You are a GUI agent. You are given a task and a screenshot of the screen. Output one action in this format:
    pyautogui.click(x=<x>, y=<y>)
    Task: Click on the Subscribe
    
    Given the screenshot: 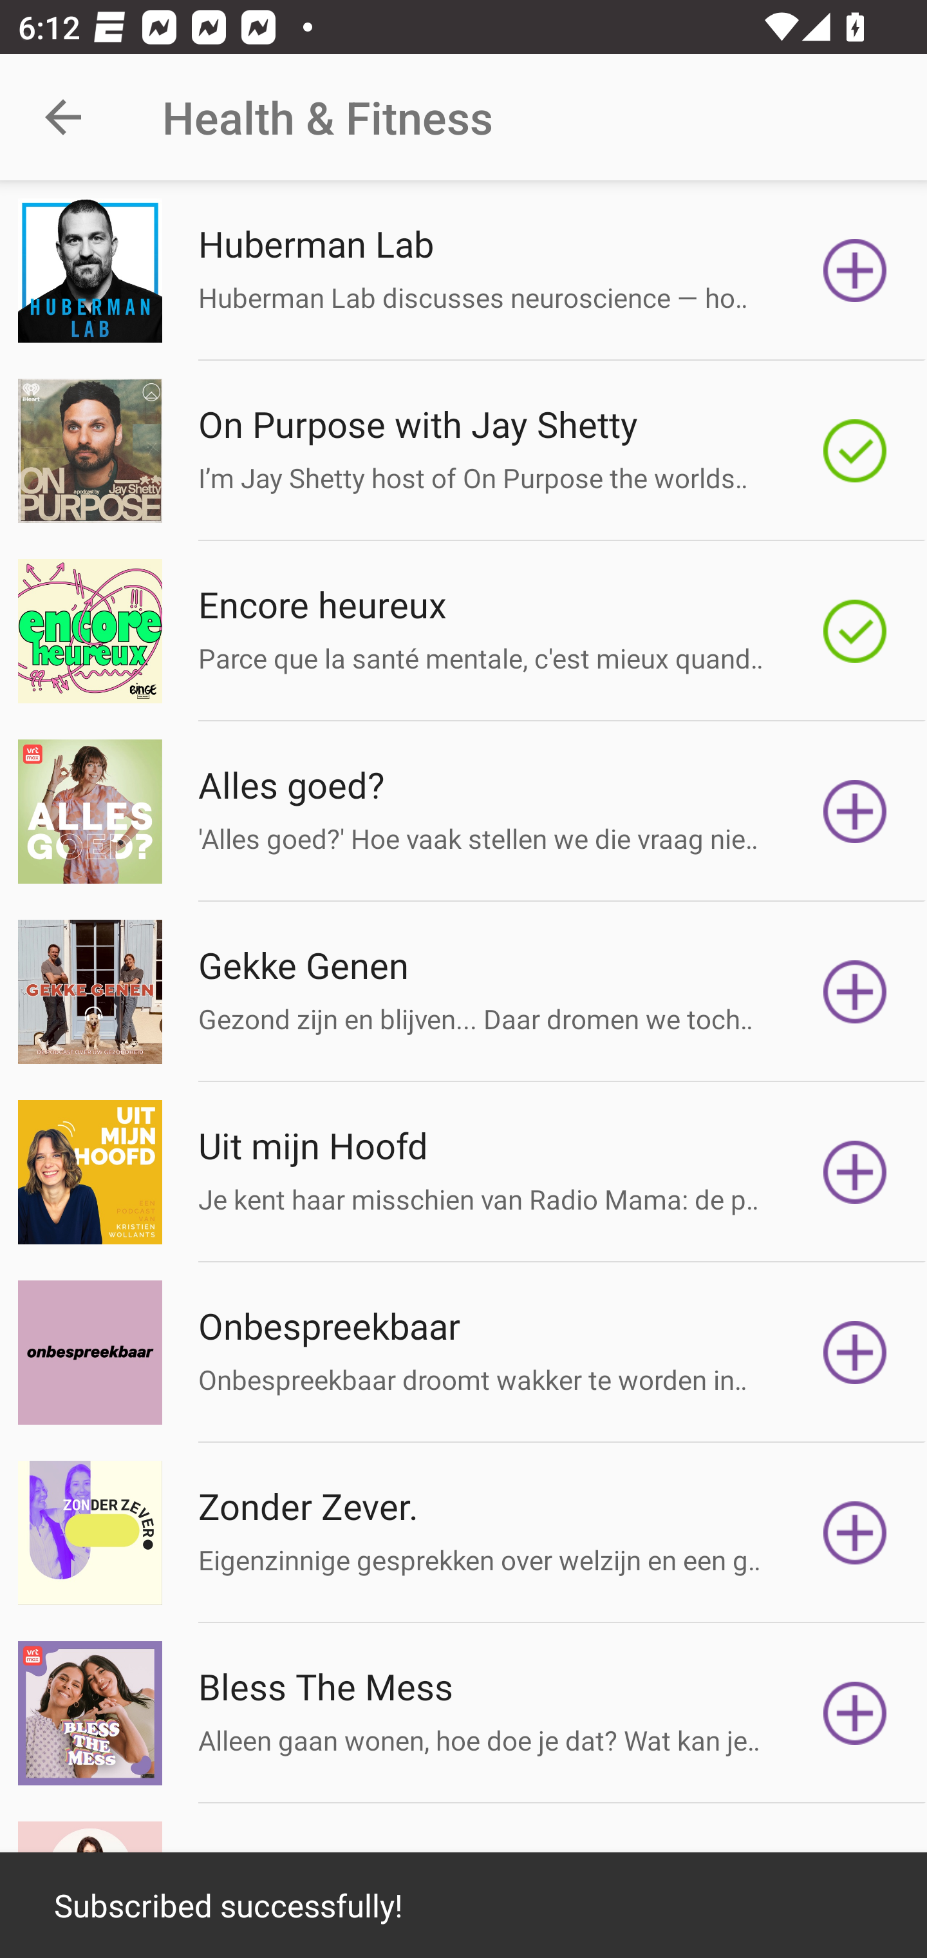 What is the action you would take?
    pyautogui.click(x=855, y=1353)
    